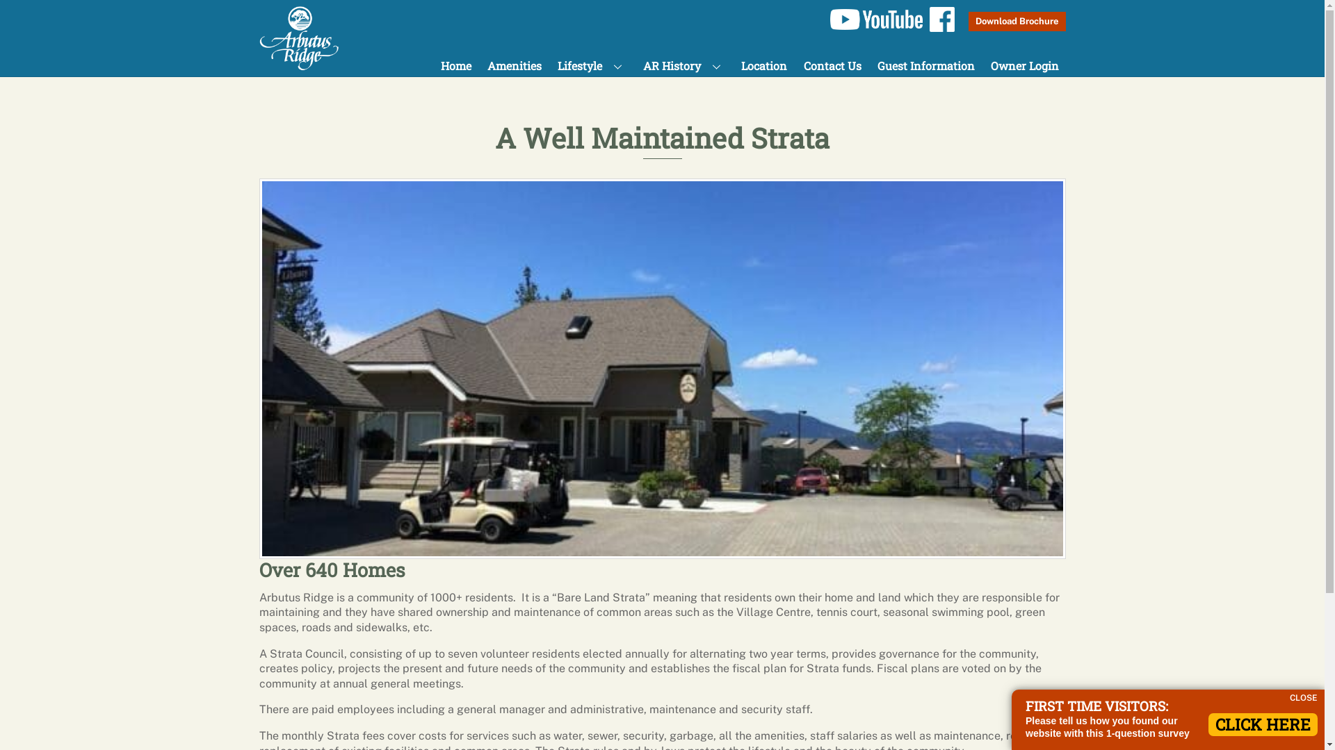  What do you see at coordinates (662, 369) in the screenshot?
I see `hp5` at bounding box center [662, 369].